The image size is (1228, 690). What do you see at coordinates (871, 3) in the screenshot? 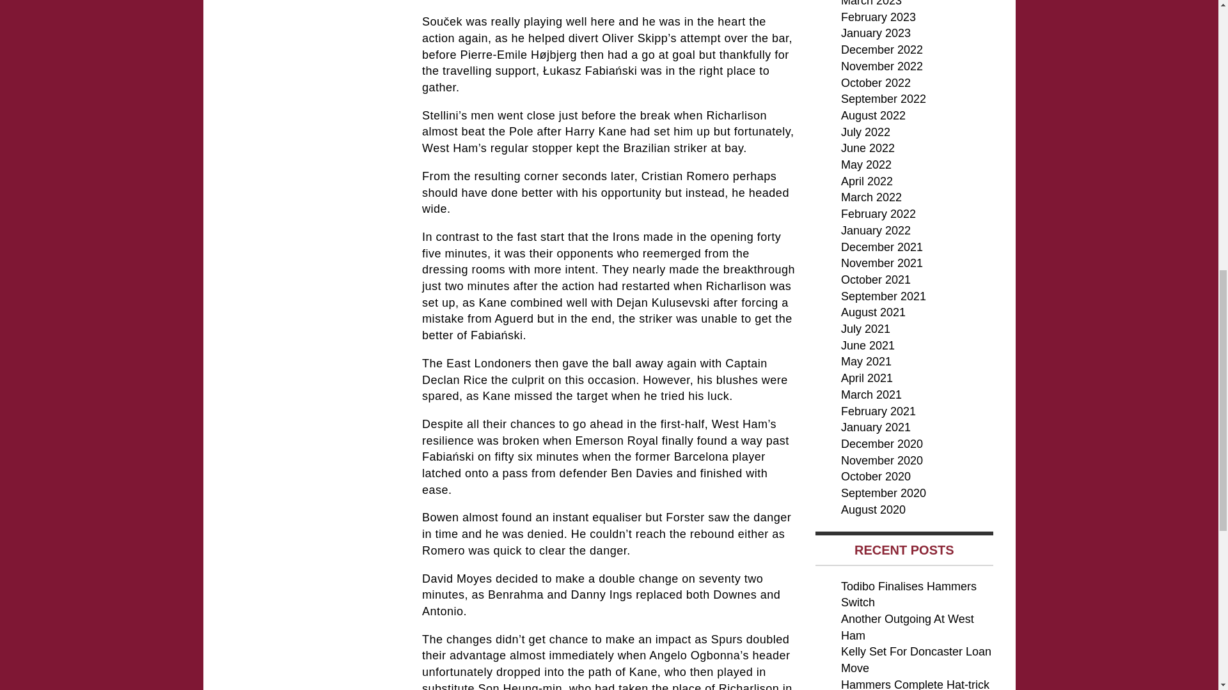
I see `March 2023` at bounding box center [871, 3].